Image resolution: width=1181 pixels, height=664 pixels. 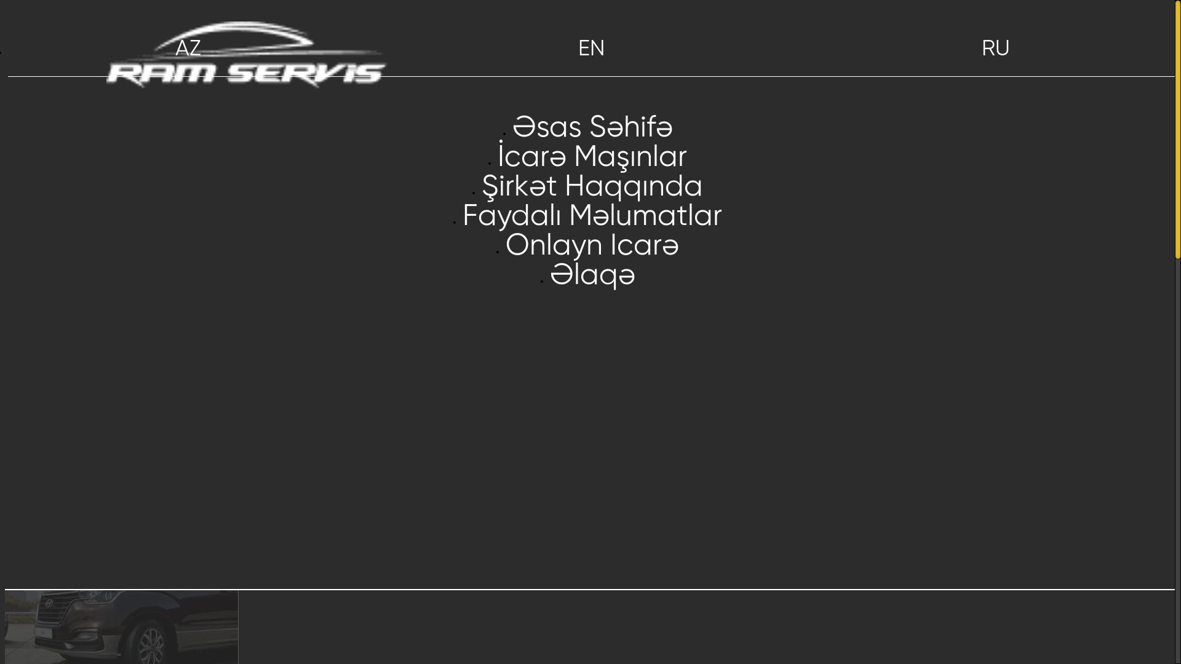 I want to click on +994 12 511 32 44, so click(x=945, y=30).